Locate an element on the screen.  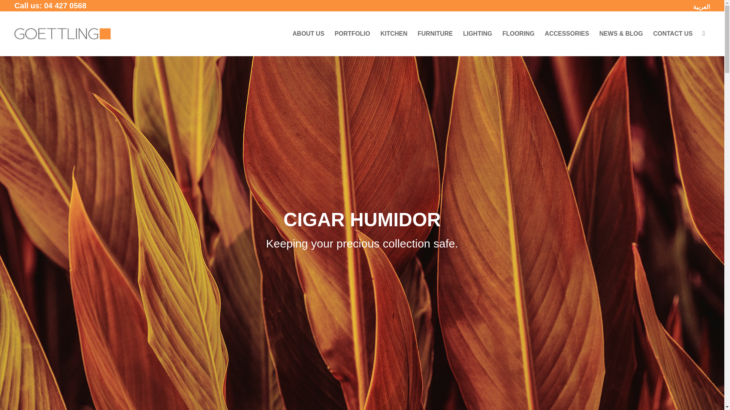
ABOUT US is located at coordinates (309, 33).